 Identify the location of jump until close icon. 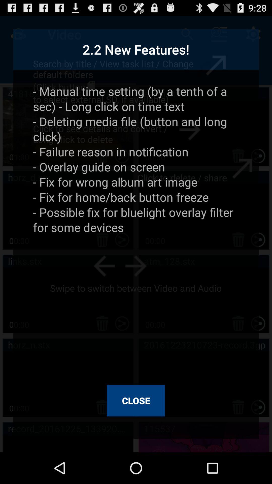
(136, 401).